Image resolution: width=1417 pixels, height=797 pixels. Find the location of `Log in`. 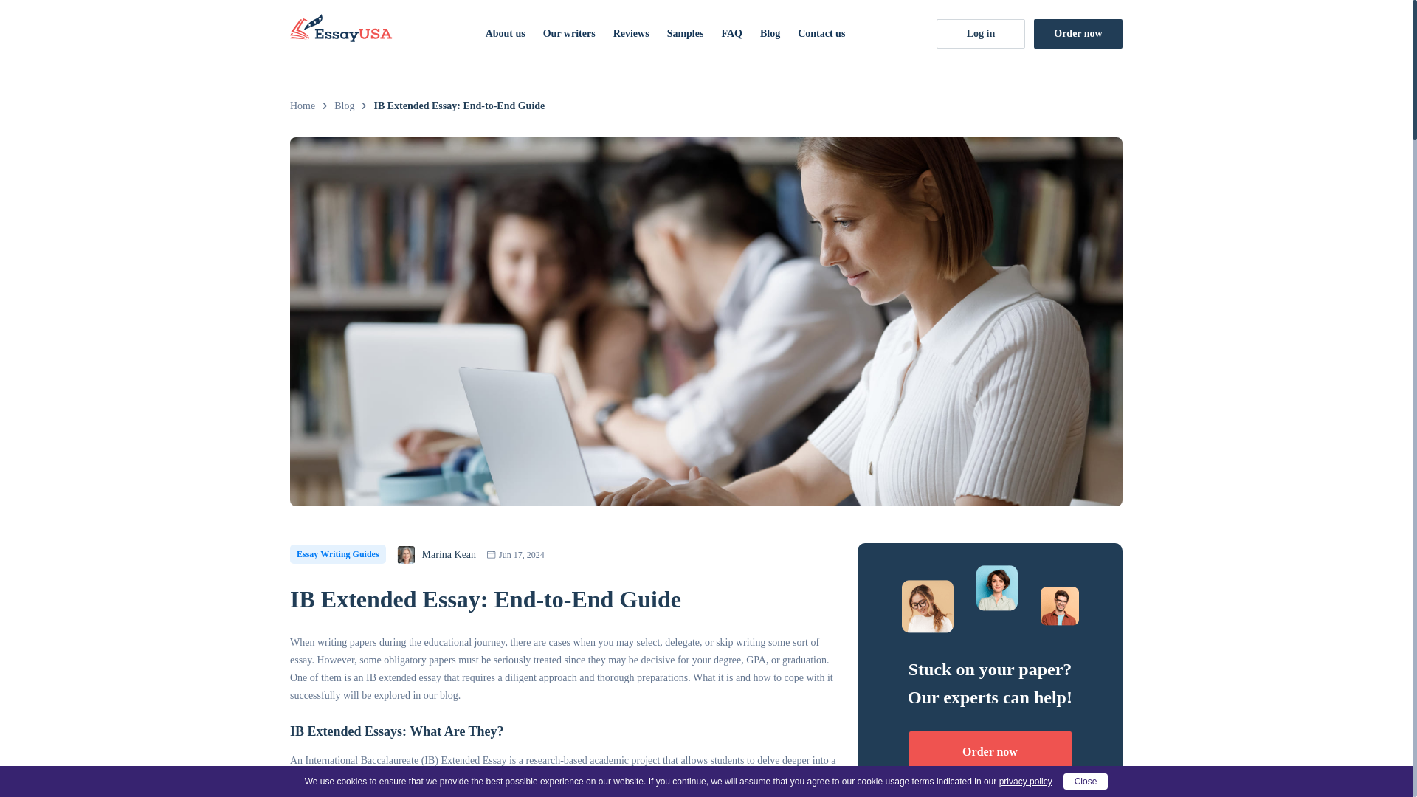

Log in is located at coordinates (980, 33).